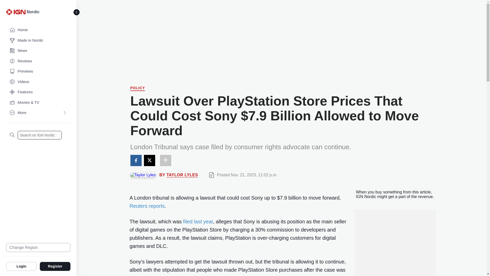 The image size is (490, 276). Describe the element at coordinates (138, 88) in the screenshot. I see `POLICY` at that location.